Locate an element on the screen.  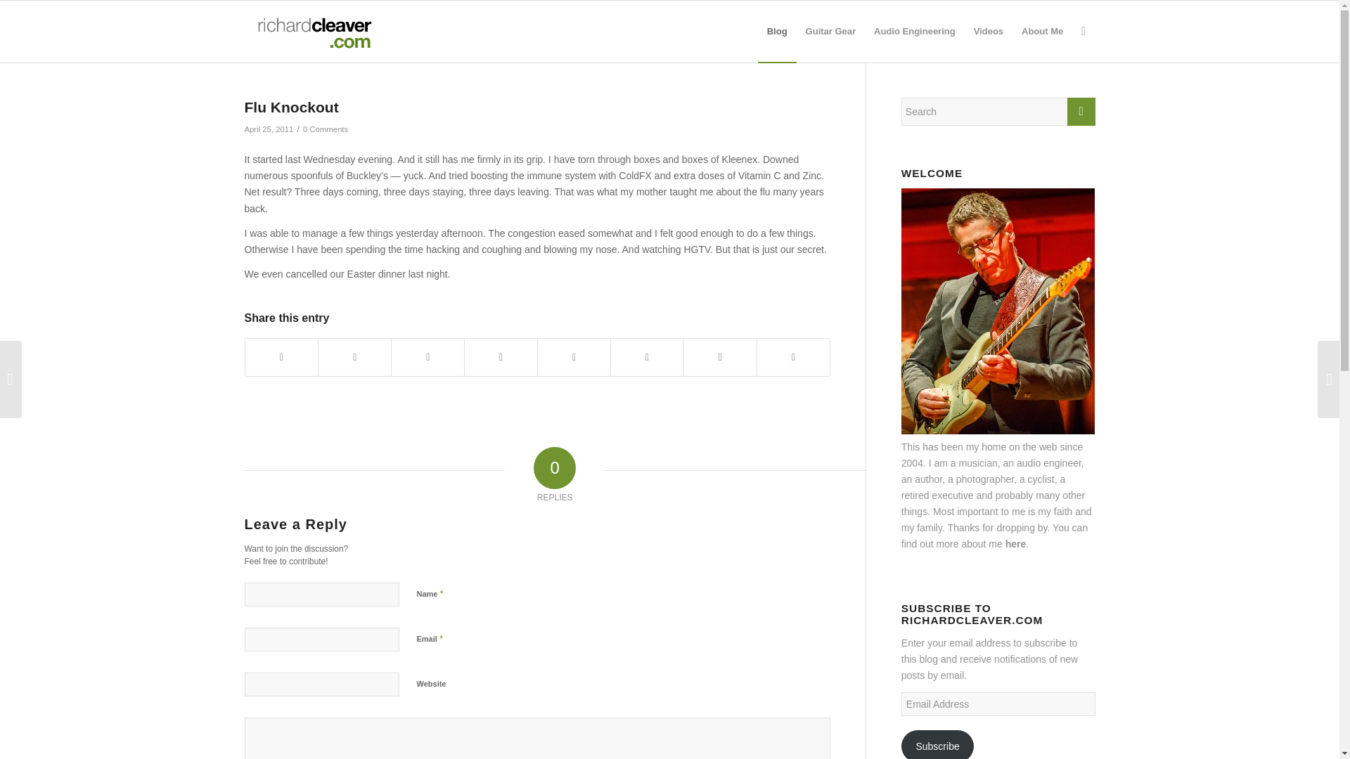
Audio Engineering is located at coordinates (915, 31).